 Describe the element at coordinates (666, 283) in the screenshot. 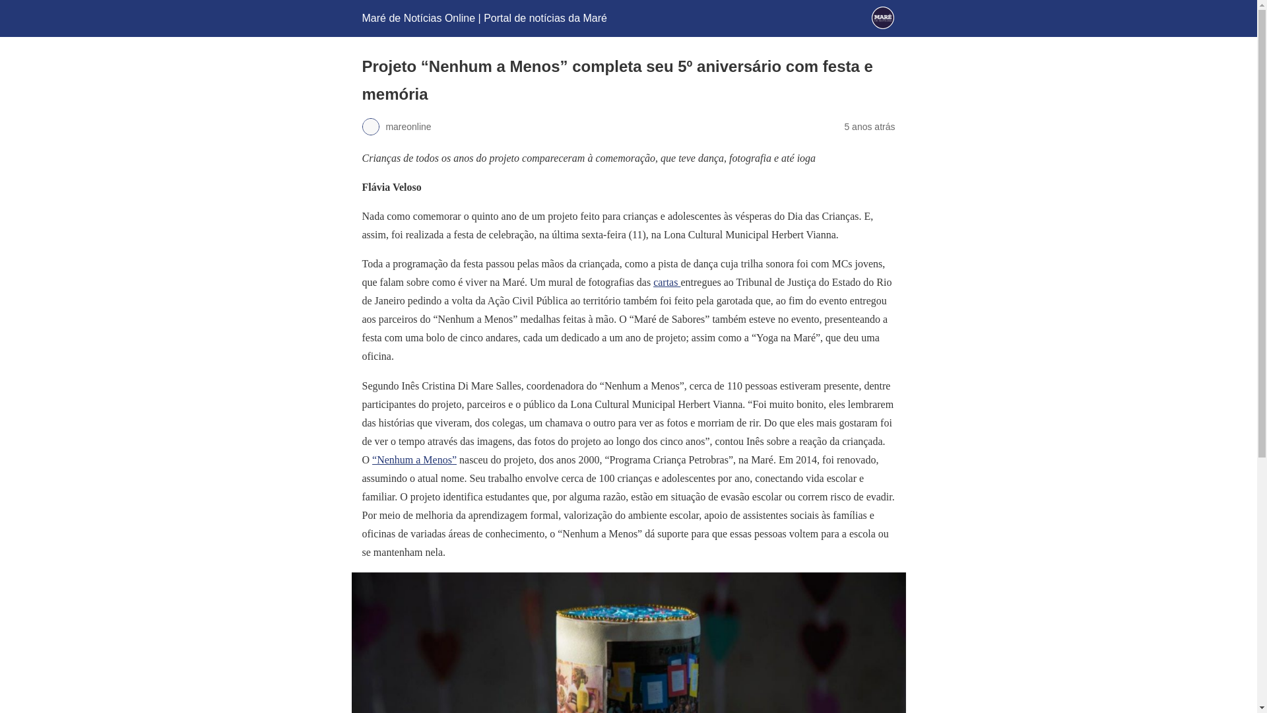

I see `cartas` at that location.